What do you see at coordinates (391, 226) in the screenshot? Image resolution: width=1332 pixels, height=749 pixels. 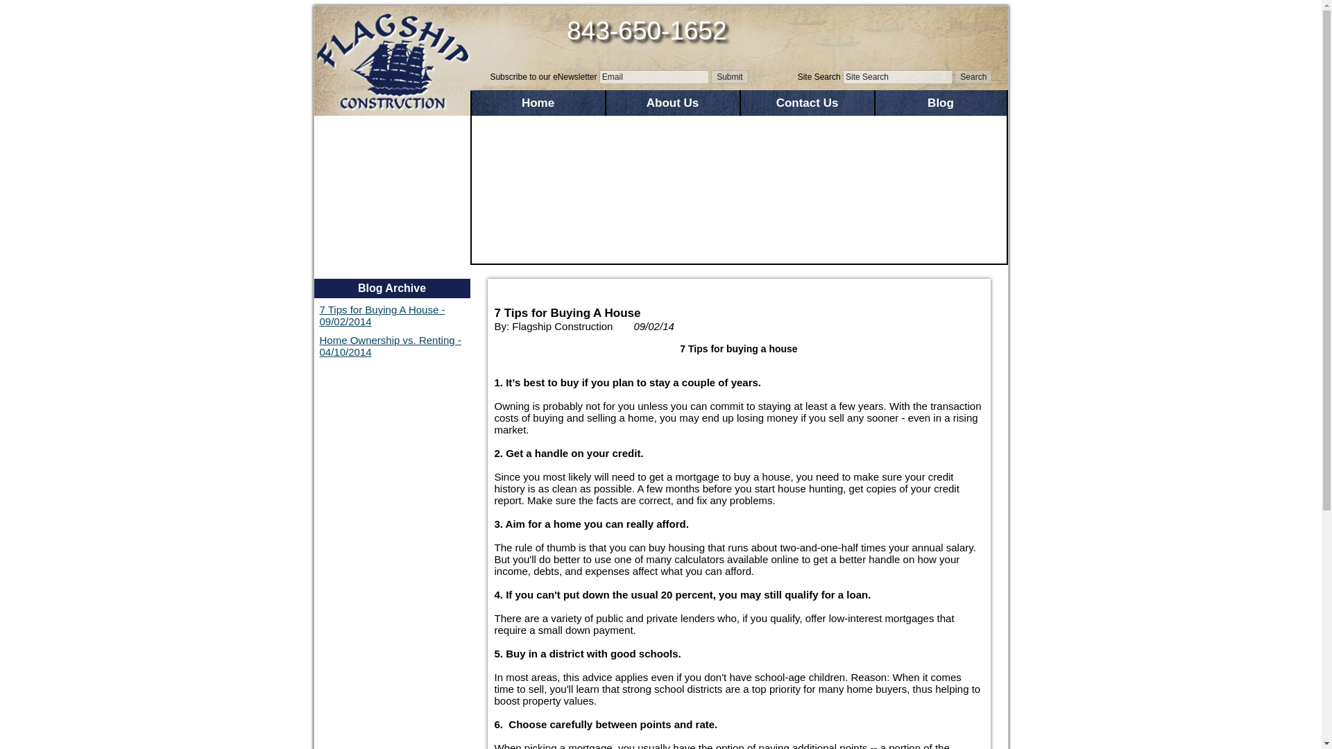 I see `Testimonials` at bounding box center [391, 226].